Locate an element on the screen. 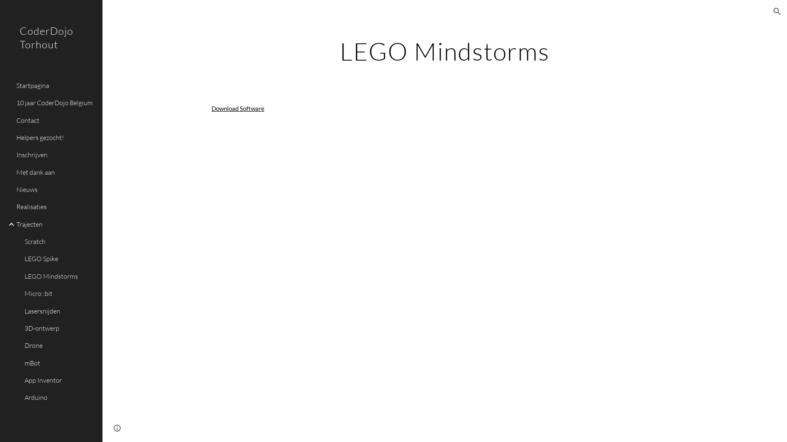  10 jaar CoderDojo Belgium is located at coordinates (56, 103).